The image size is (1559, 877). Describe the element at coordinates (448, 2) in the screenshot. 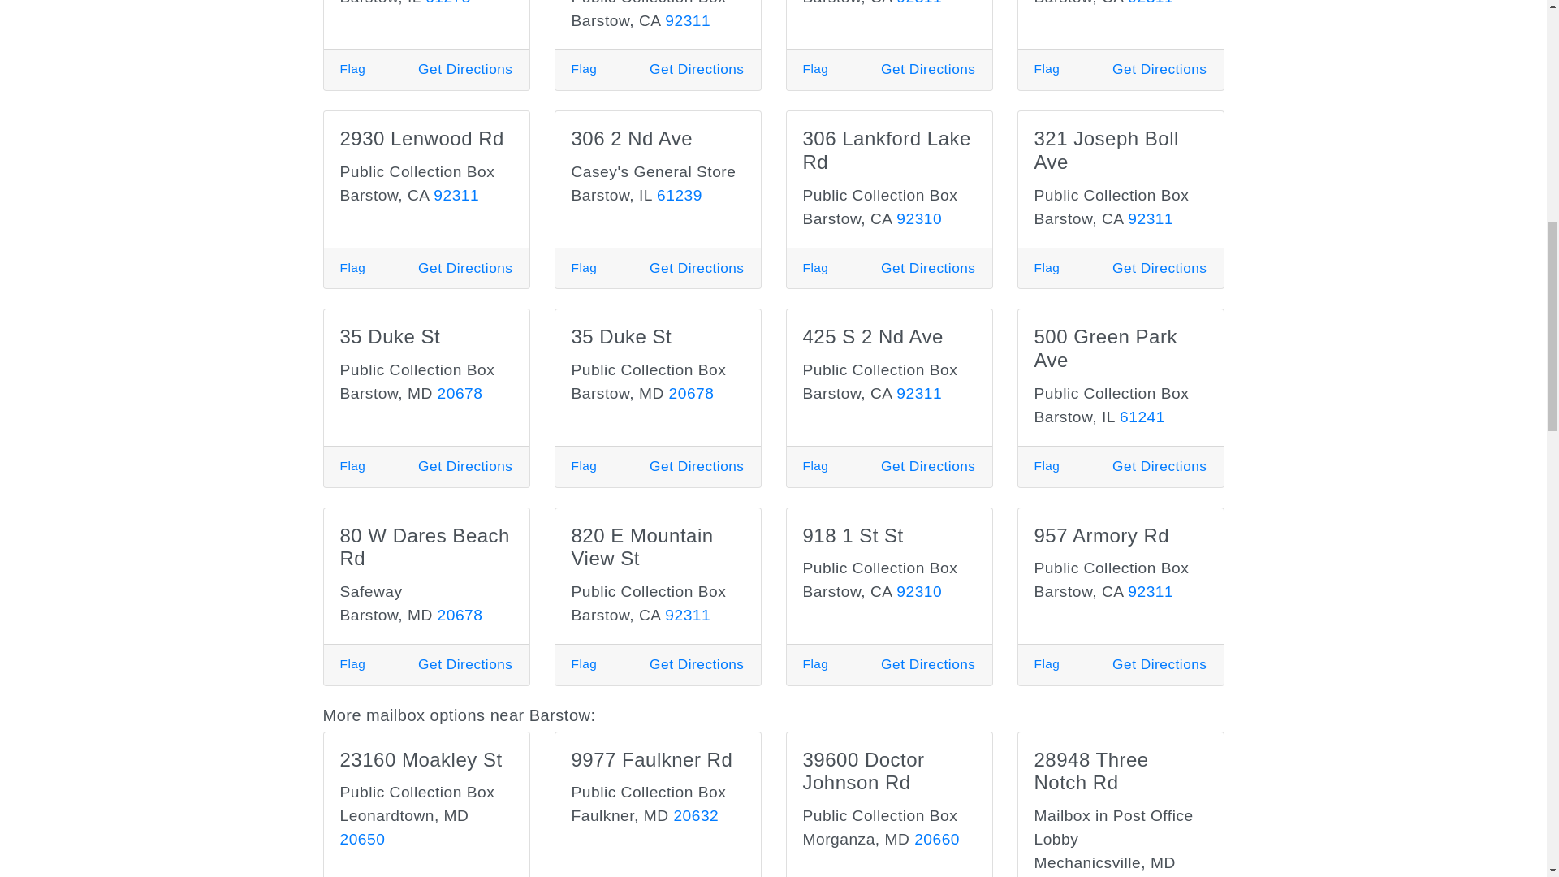

I see `61275` at that location.